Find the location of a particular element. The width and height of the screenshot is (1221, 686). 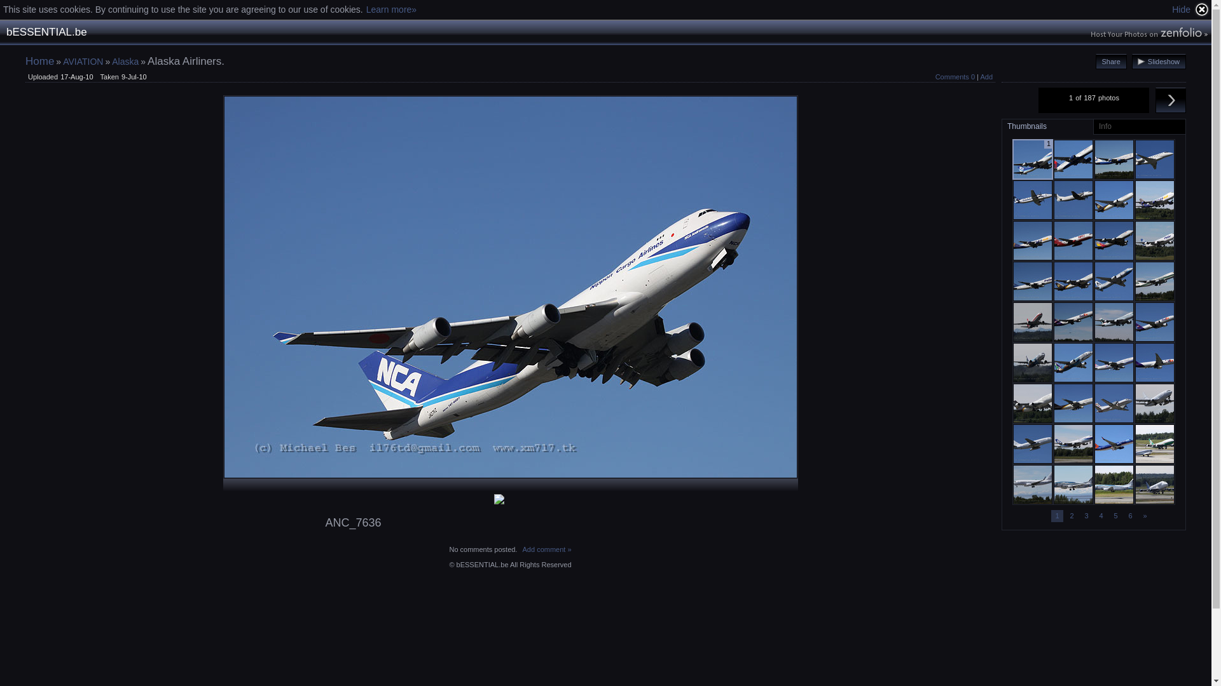

6 is located at coordinates (1131, 516).